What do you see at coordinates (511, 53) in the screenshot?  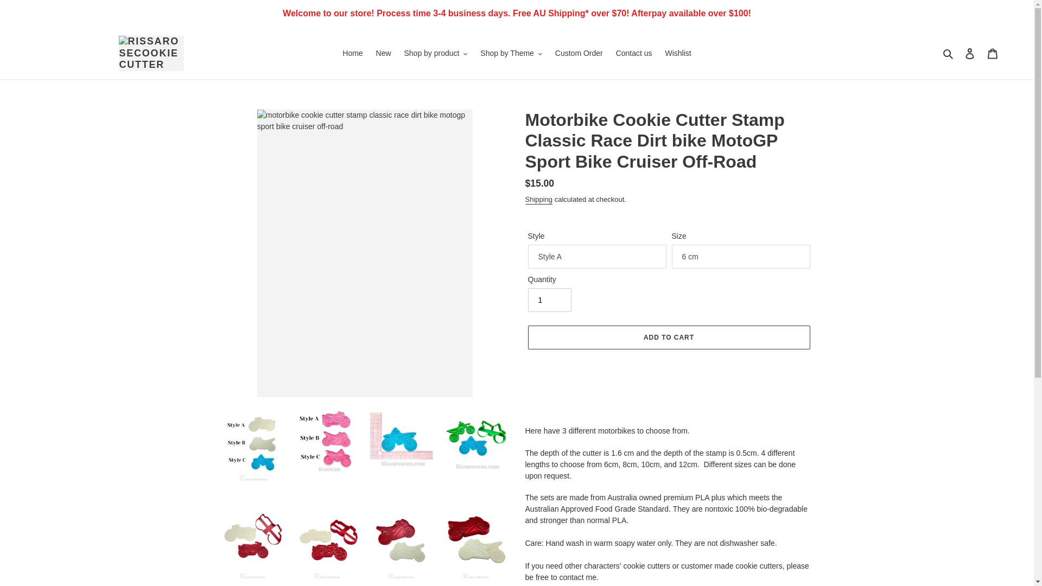 I see `Shop by Theme` at bounding box center [511, 53].